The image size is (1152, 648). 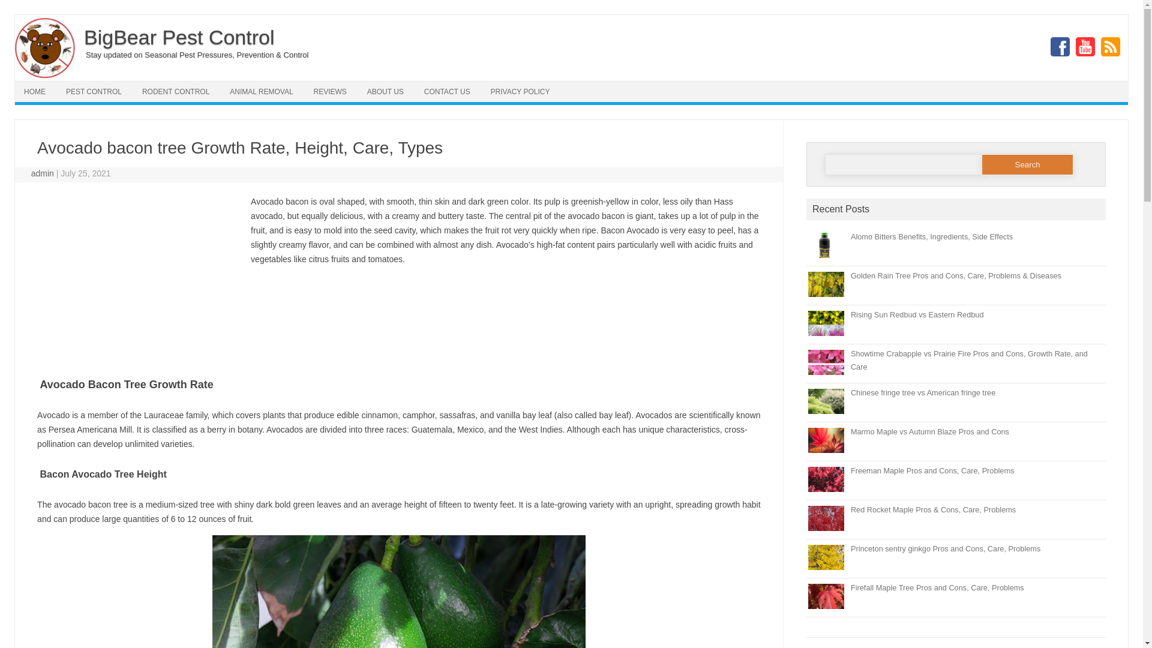 What do you see at coordinates (34, 91) in the screenshot?
I see `HOME` at bounding box center [34, 91].